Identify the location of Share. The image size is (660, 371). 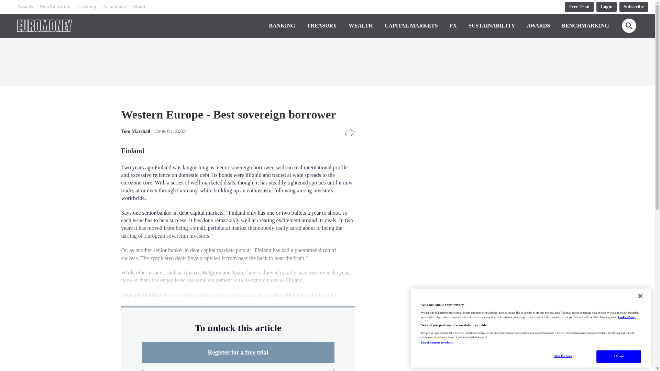
(350, 133).